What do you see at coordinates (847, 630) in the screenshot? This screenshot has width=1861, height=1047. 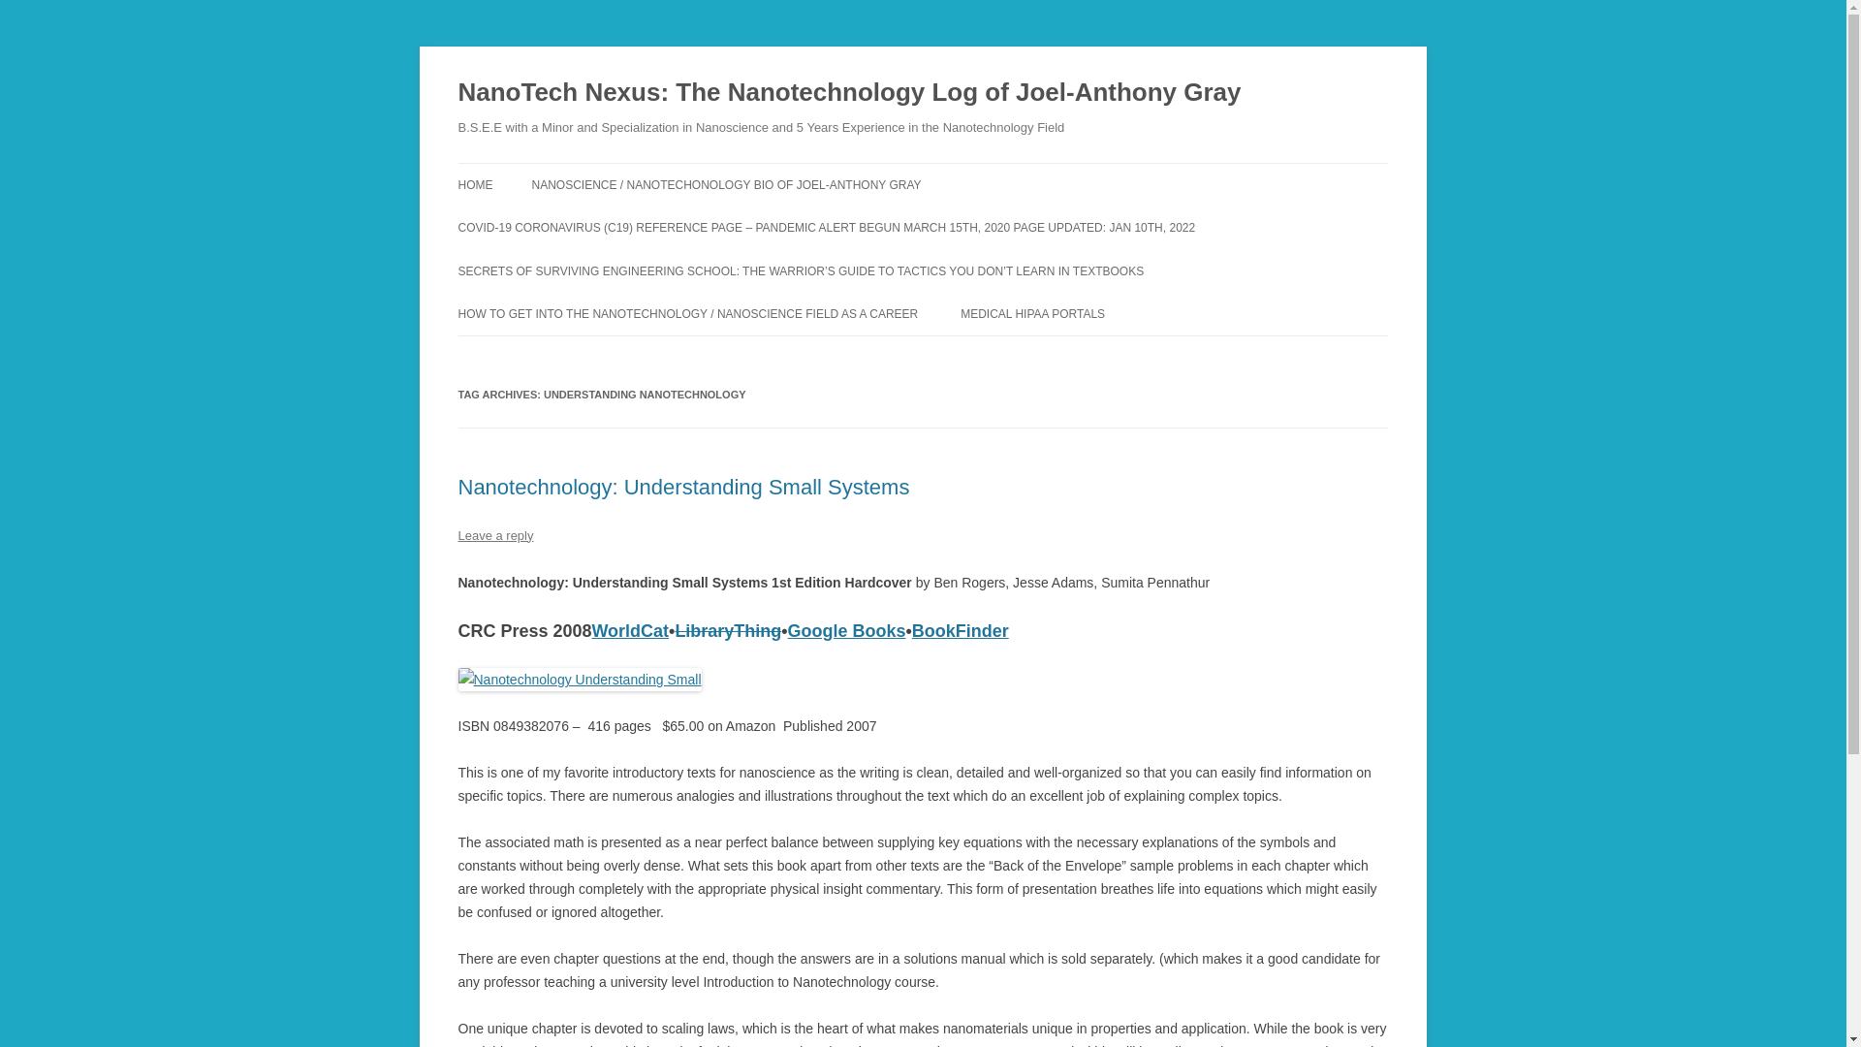 I see `Google Books` at bounding box center [847, 630].